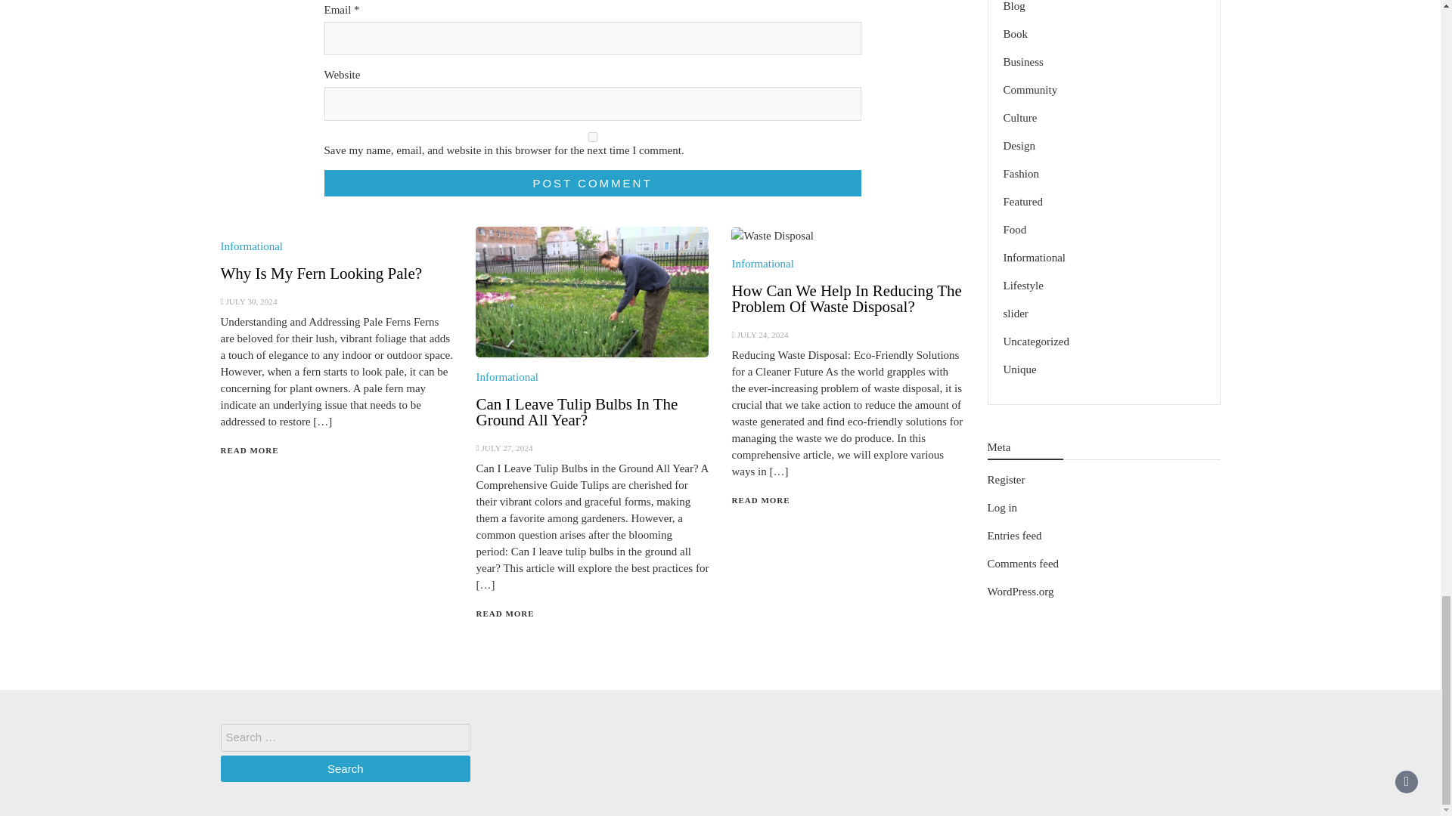 The image size is (1452, 816). What do you see at coordinates (345, 737) in the screenshot?
I see `Search for:` at bounding box center [345, 737].